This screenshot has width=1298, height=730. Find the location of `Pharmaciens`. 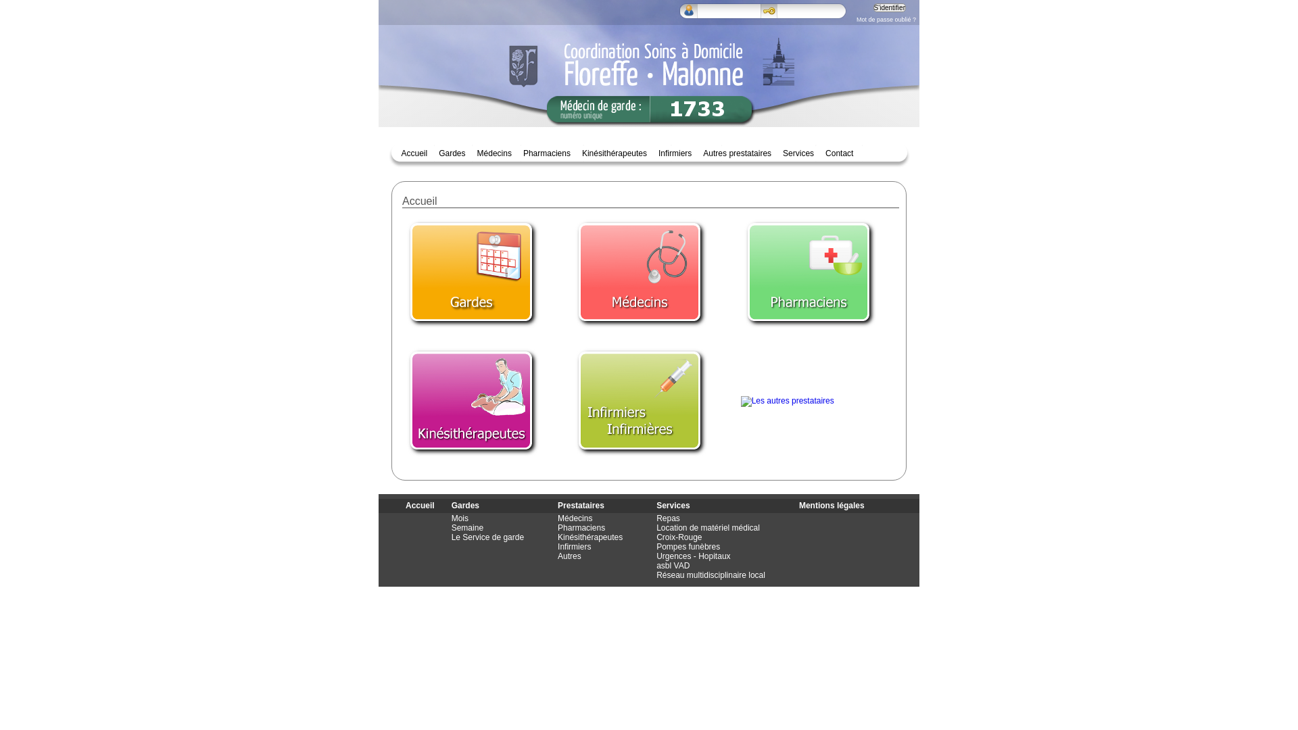

Pharmaciens is located at coordinates (809, 272).